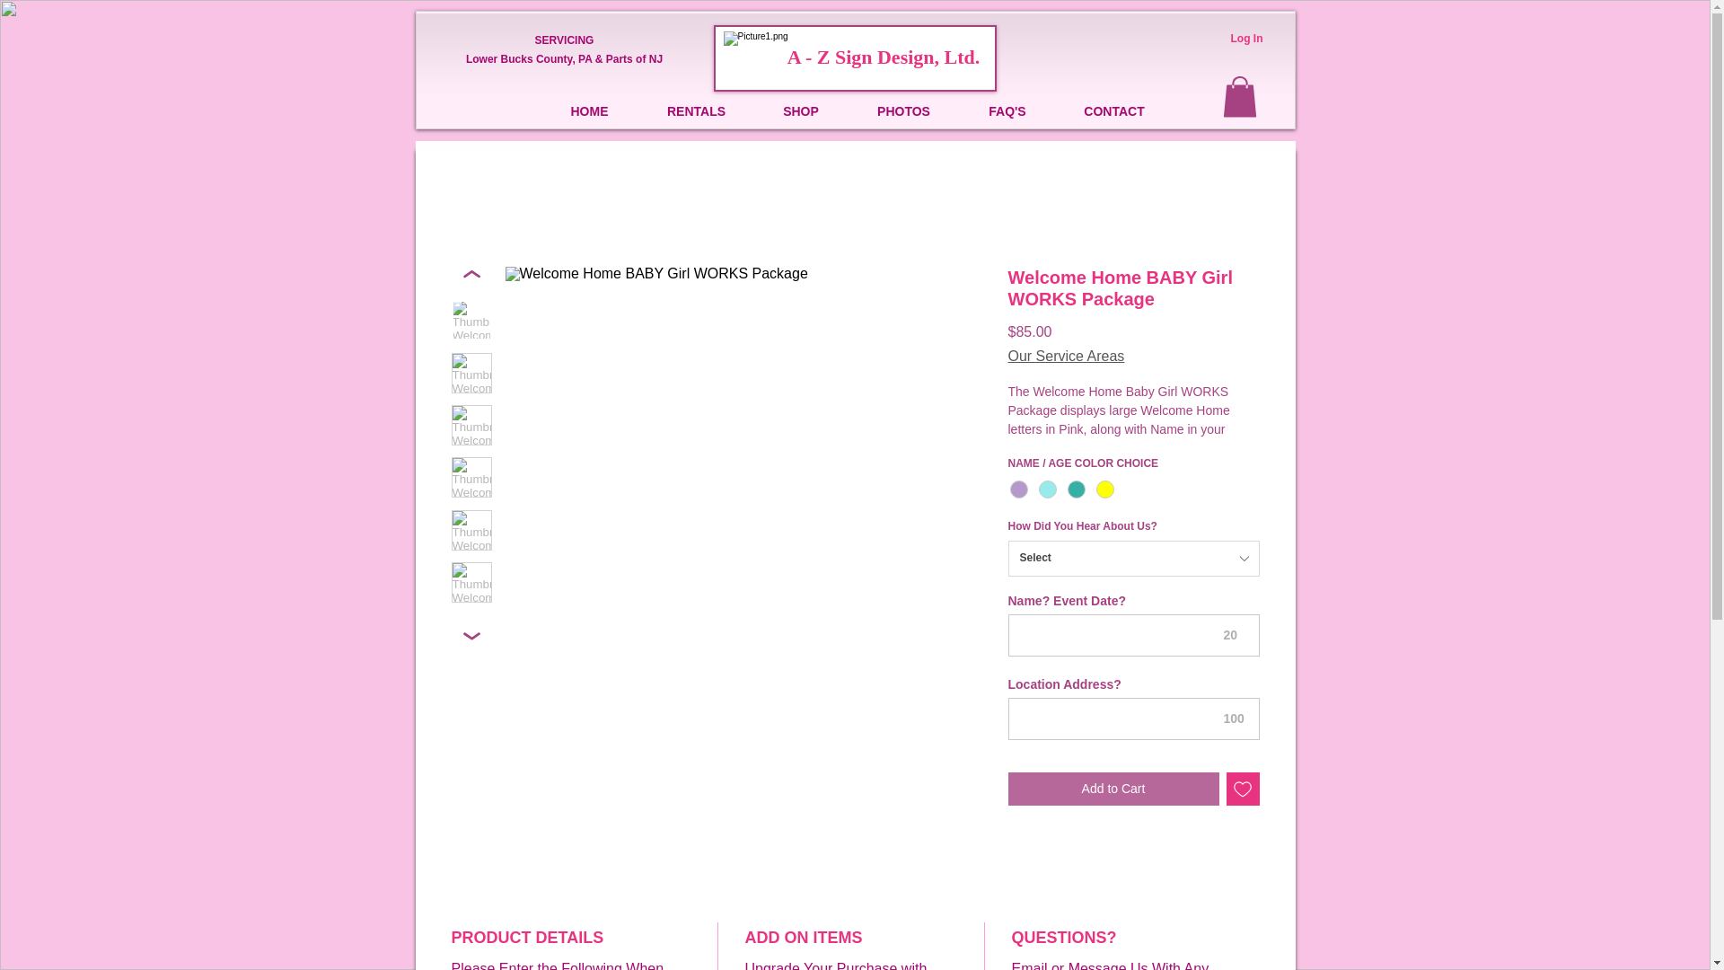  What do you see at coordinates (832, 56) in the screenshot?
I see `A - Z Sign ` at bounding box center [832, 56].